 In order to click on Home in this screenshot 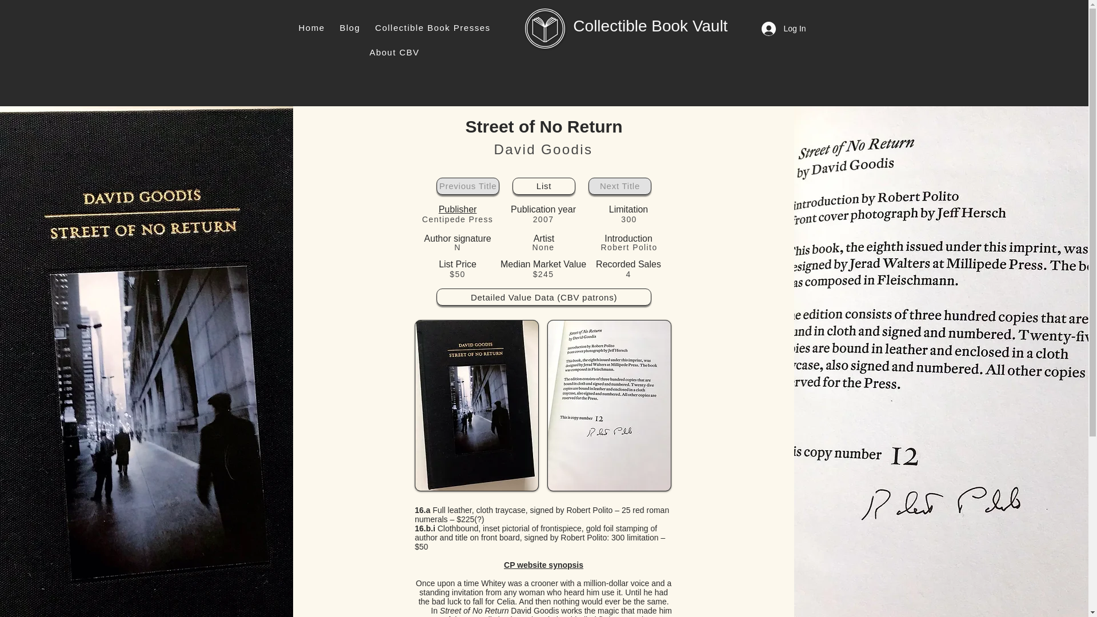, I will do `click(312, 27)`.